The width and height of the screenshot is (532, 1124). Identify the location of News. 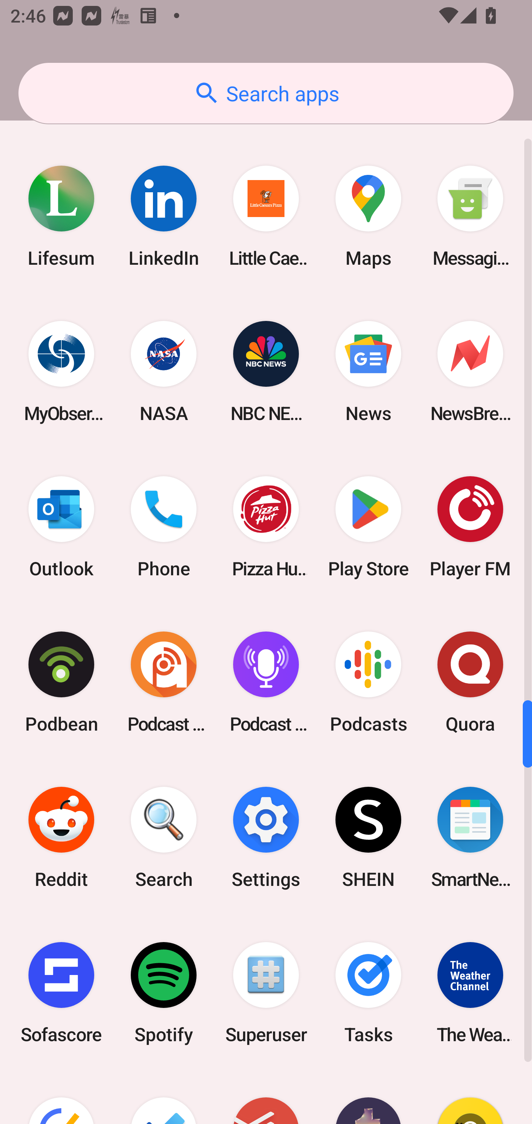
(368, 372).